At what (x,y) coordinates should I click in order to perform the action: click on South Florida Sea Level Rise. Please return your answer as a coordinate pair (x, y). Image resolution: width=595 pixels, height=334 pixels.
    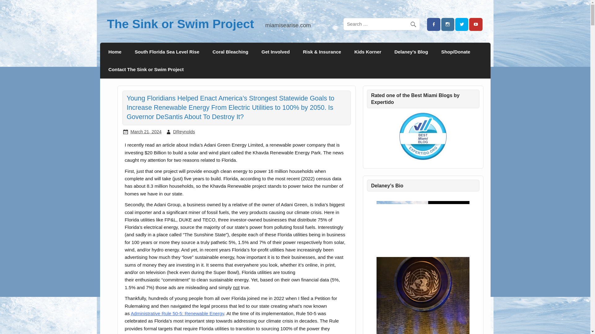
    Looking at the image, I should click on (167, 51).